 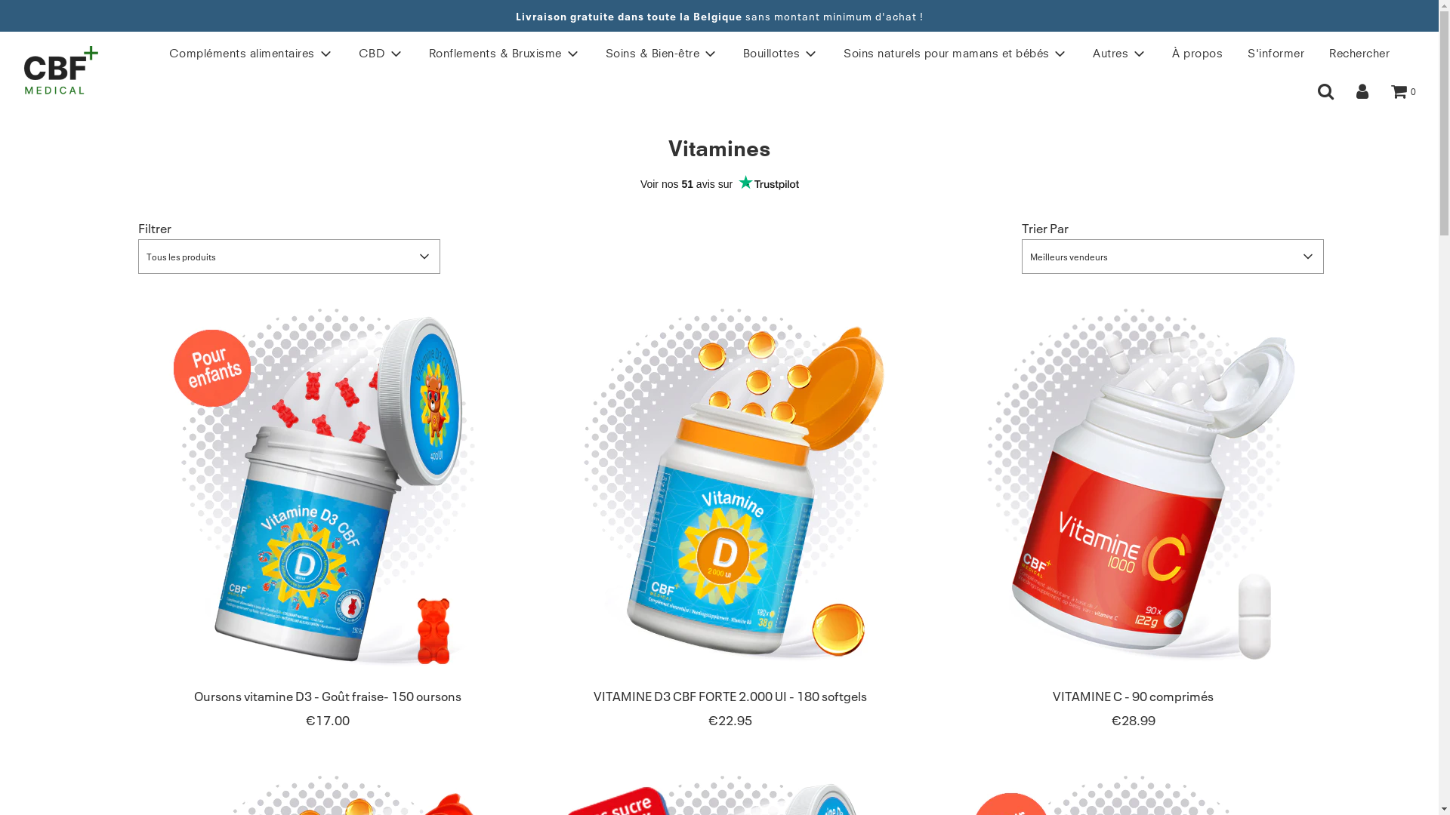 I want to click on CBD, so click(x=381, y=53).